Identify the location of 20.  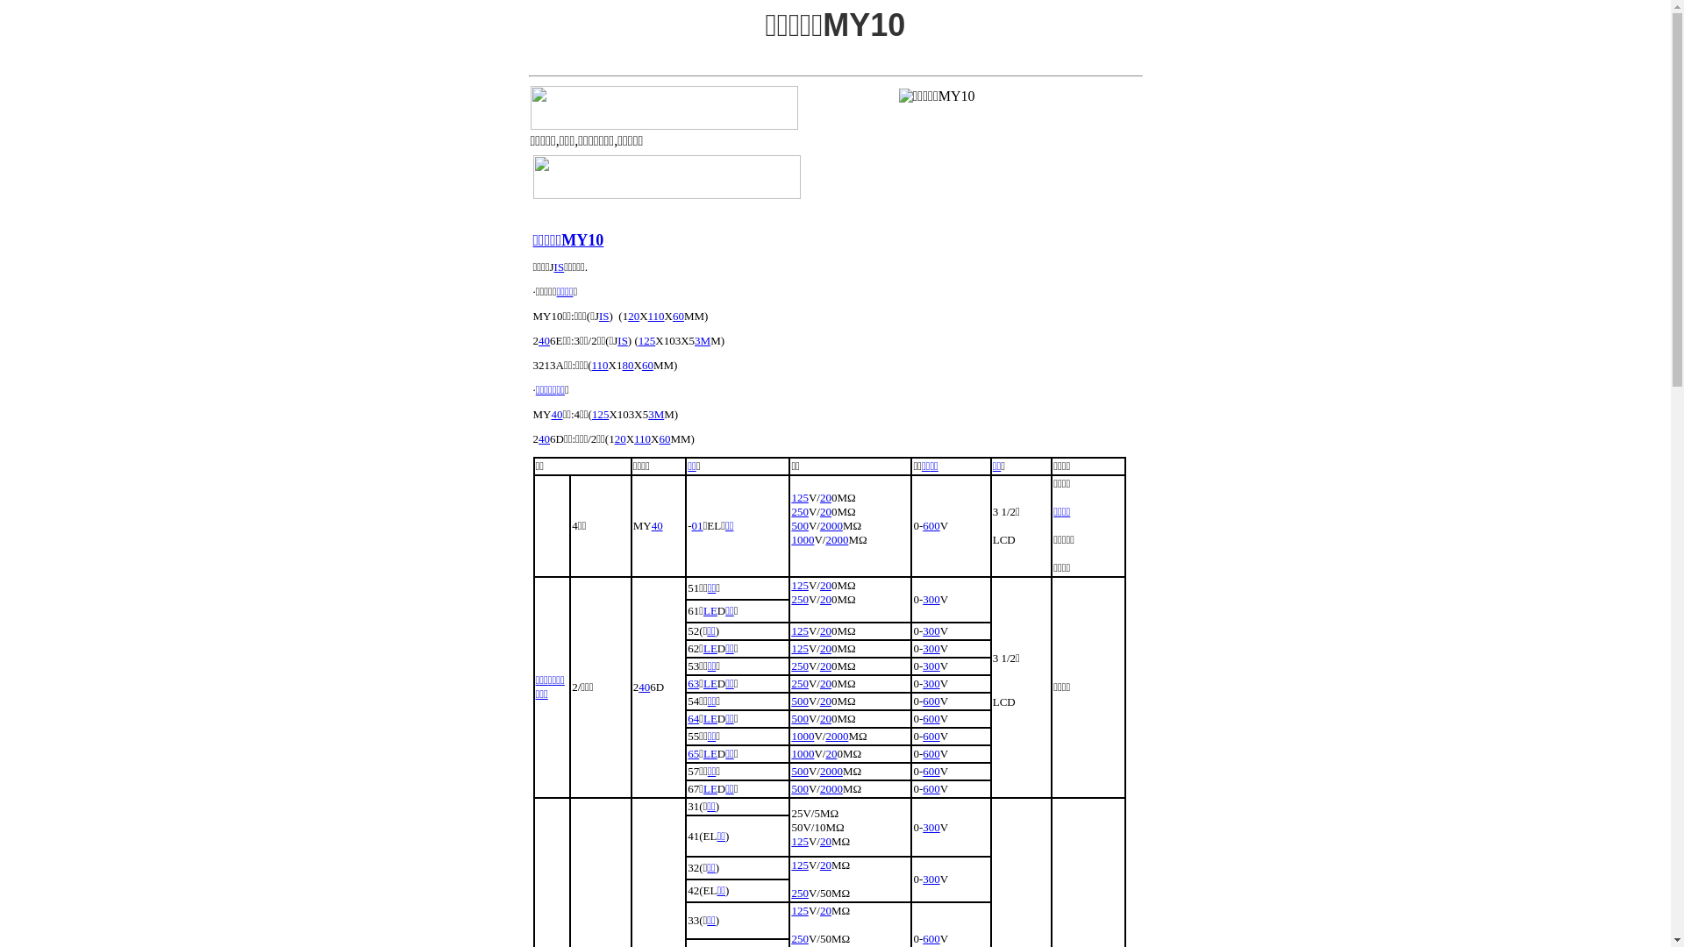
(831, 754).